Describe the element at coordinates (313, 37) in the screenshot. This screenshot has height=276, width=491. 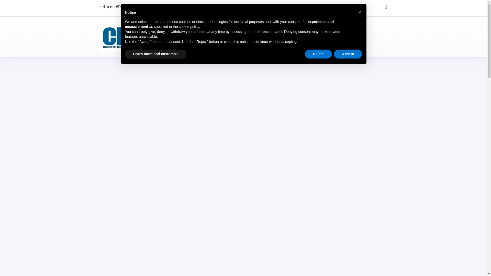
I see `News` at that location.